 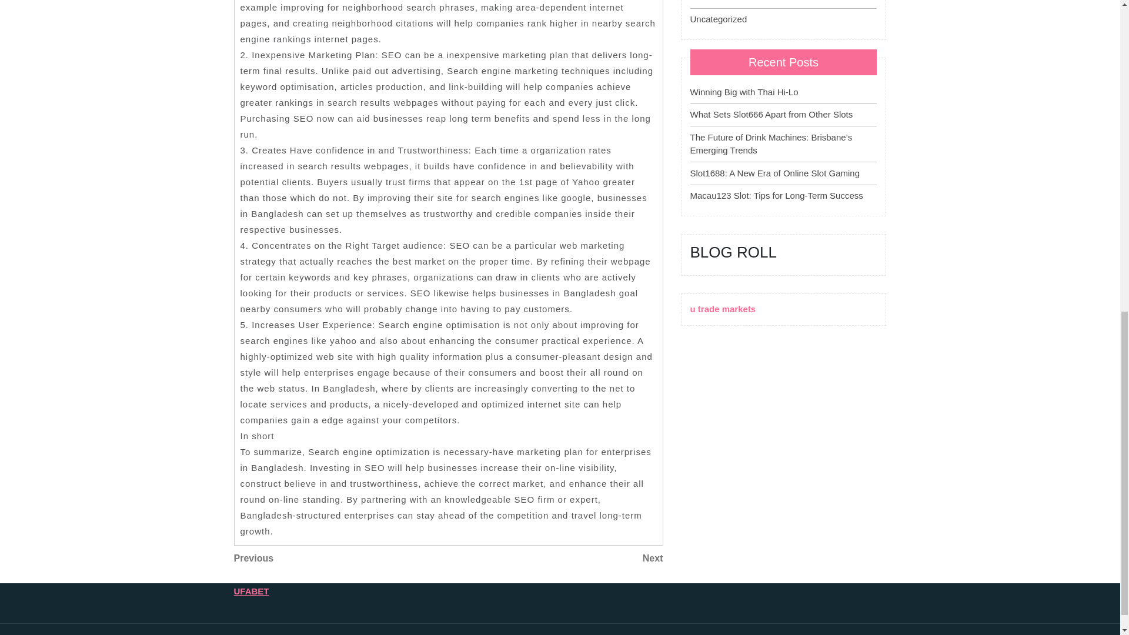 What do you see at coordinates (252, 591) in the screenshot?
I see `UFABET` at bounding box center [252, 591].